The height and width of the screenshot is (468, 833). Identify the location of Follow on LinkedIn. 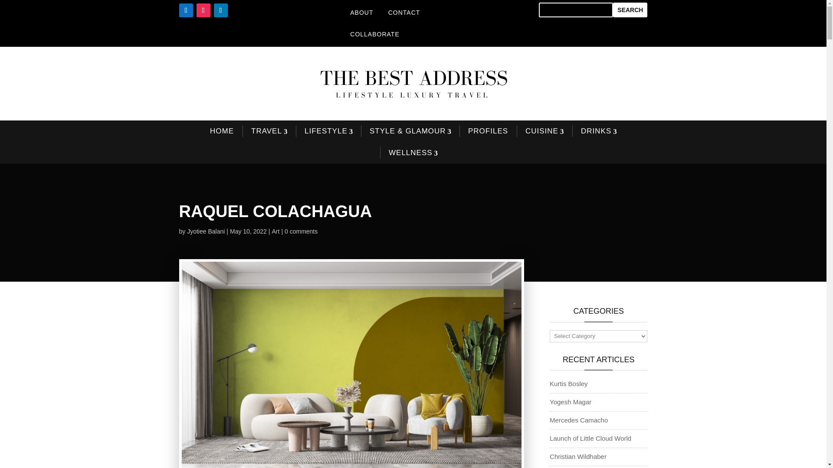
(220, 10).